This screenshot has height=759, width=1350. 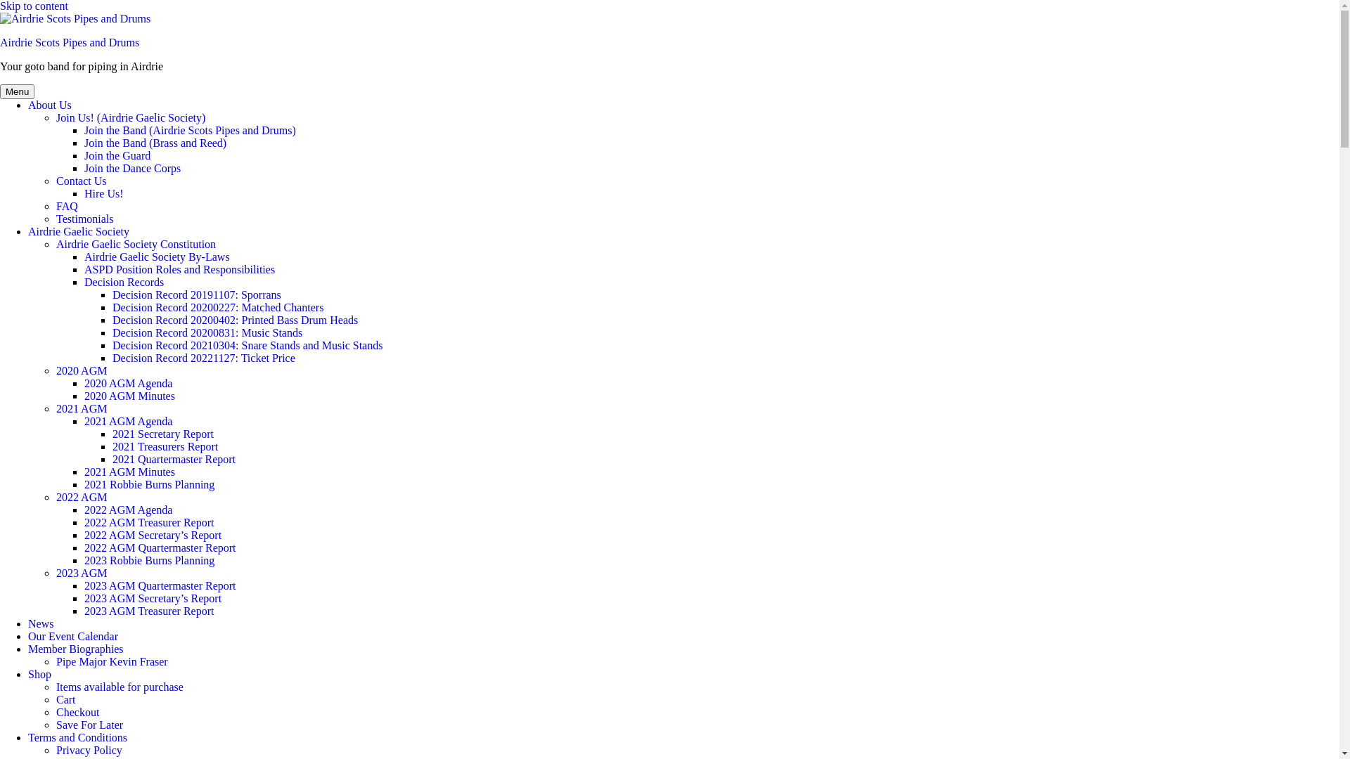 What do you see at coordinates (155, 143) in the screenshot?
I see `Join the Band (Brass and Reed)` at bounding box center [155, 143].